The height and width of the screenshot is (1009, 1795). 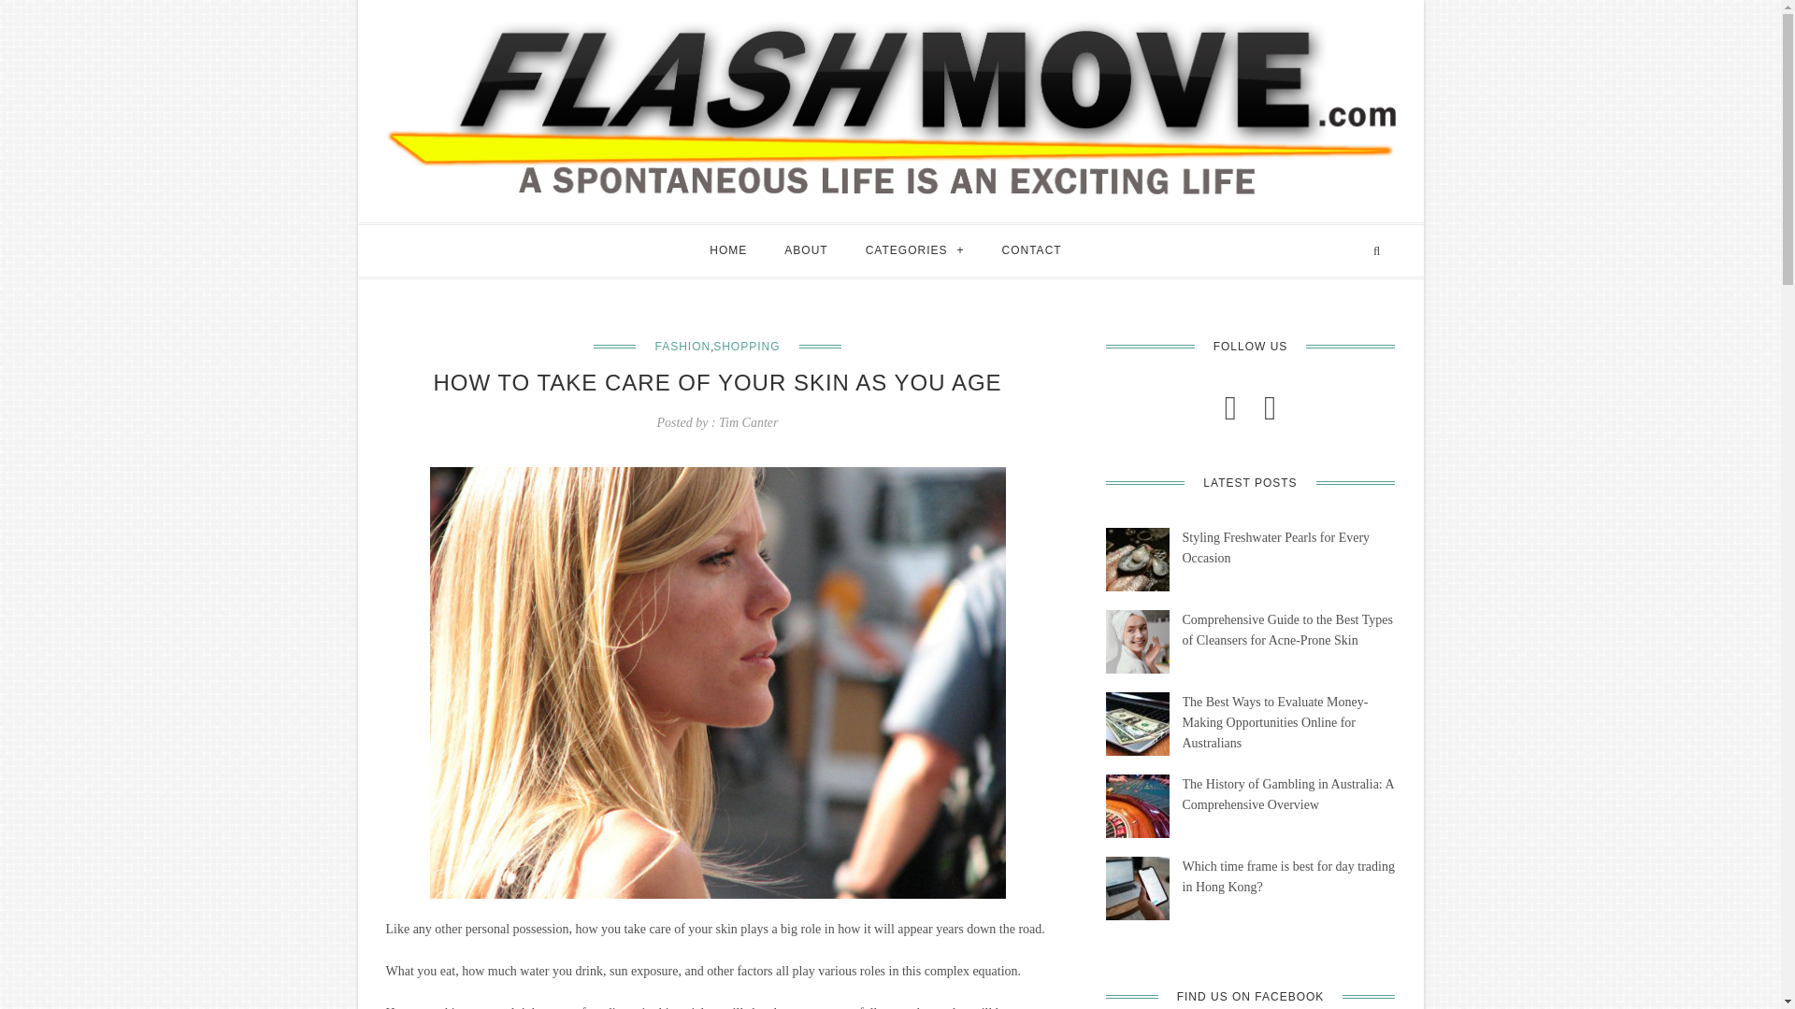 I want to click on CATEGORIES, so click(x=914, y=250).